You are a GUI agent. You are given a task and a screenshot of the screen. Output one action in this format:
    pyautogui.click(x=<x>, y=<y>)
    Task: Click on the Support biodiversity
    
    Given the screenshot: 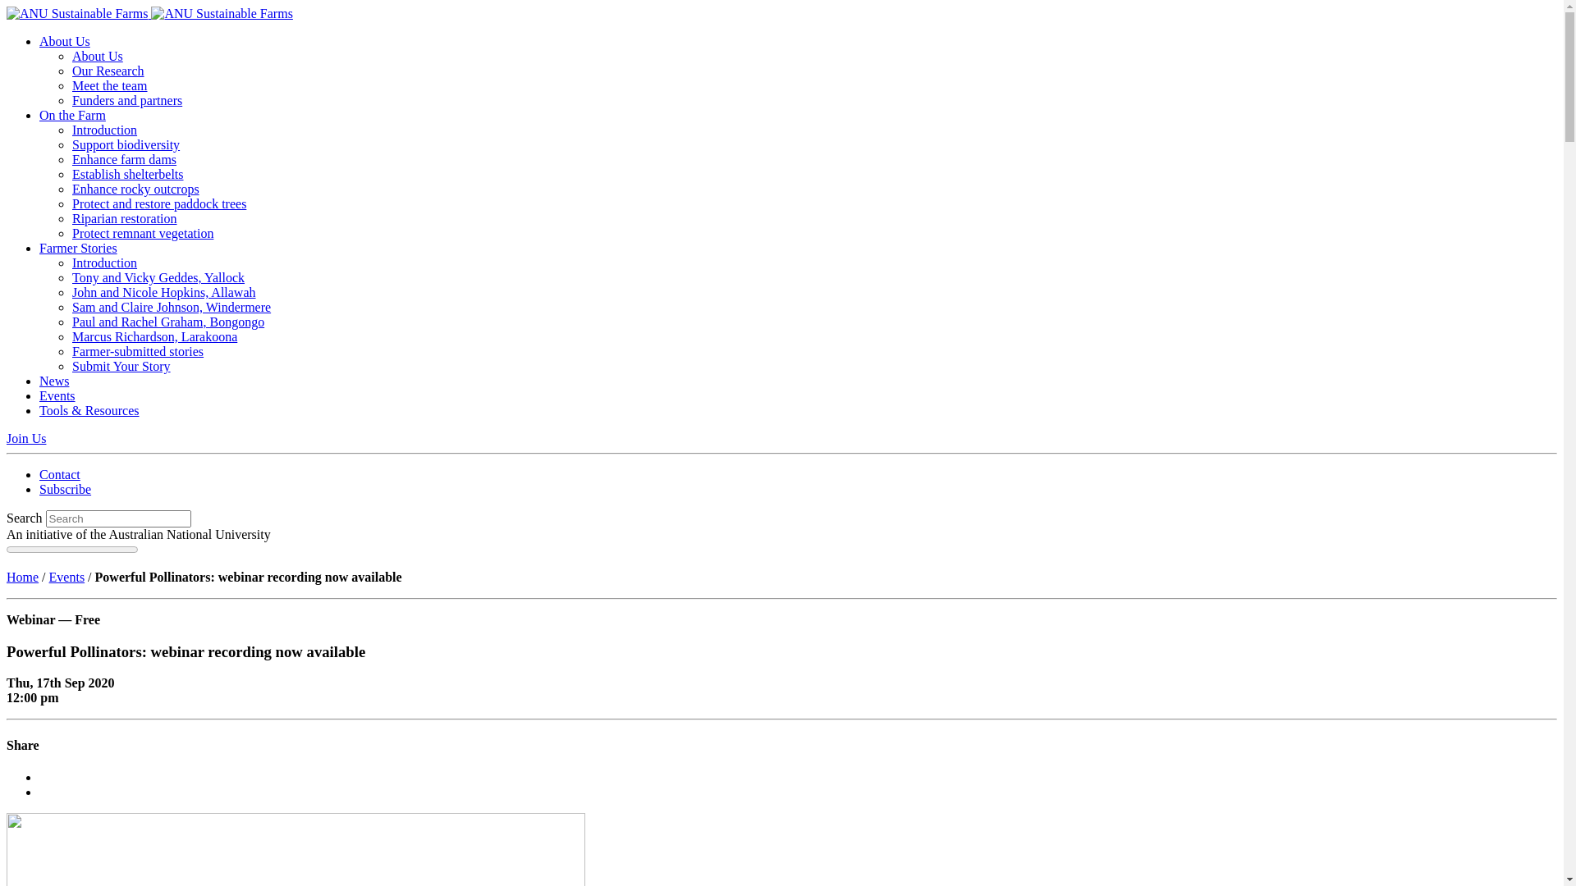 What is the action you would take?
    pyautogui.click(x=126, y=144)
    